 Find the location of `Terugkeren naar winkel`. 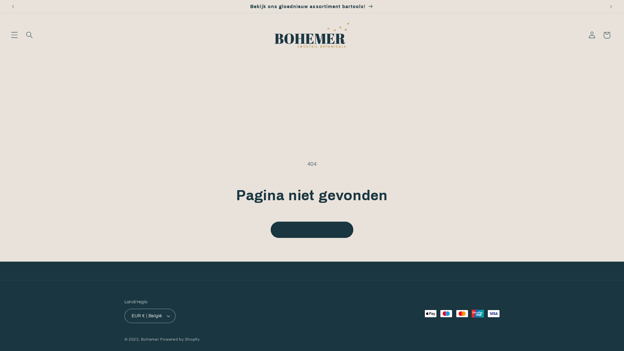

Terugkeren naar winkel is located at coordinates (312, 229).